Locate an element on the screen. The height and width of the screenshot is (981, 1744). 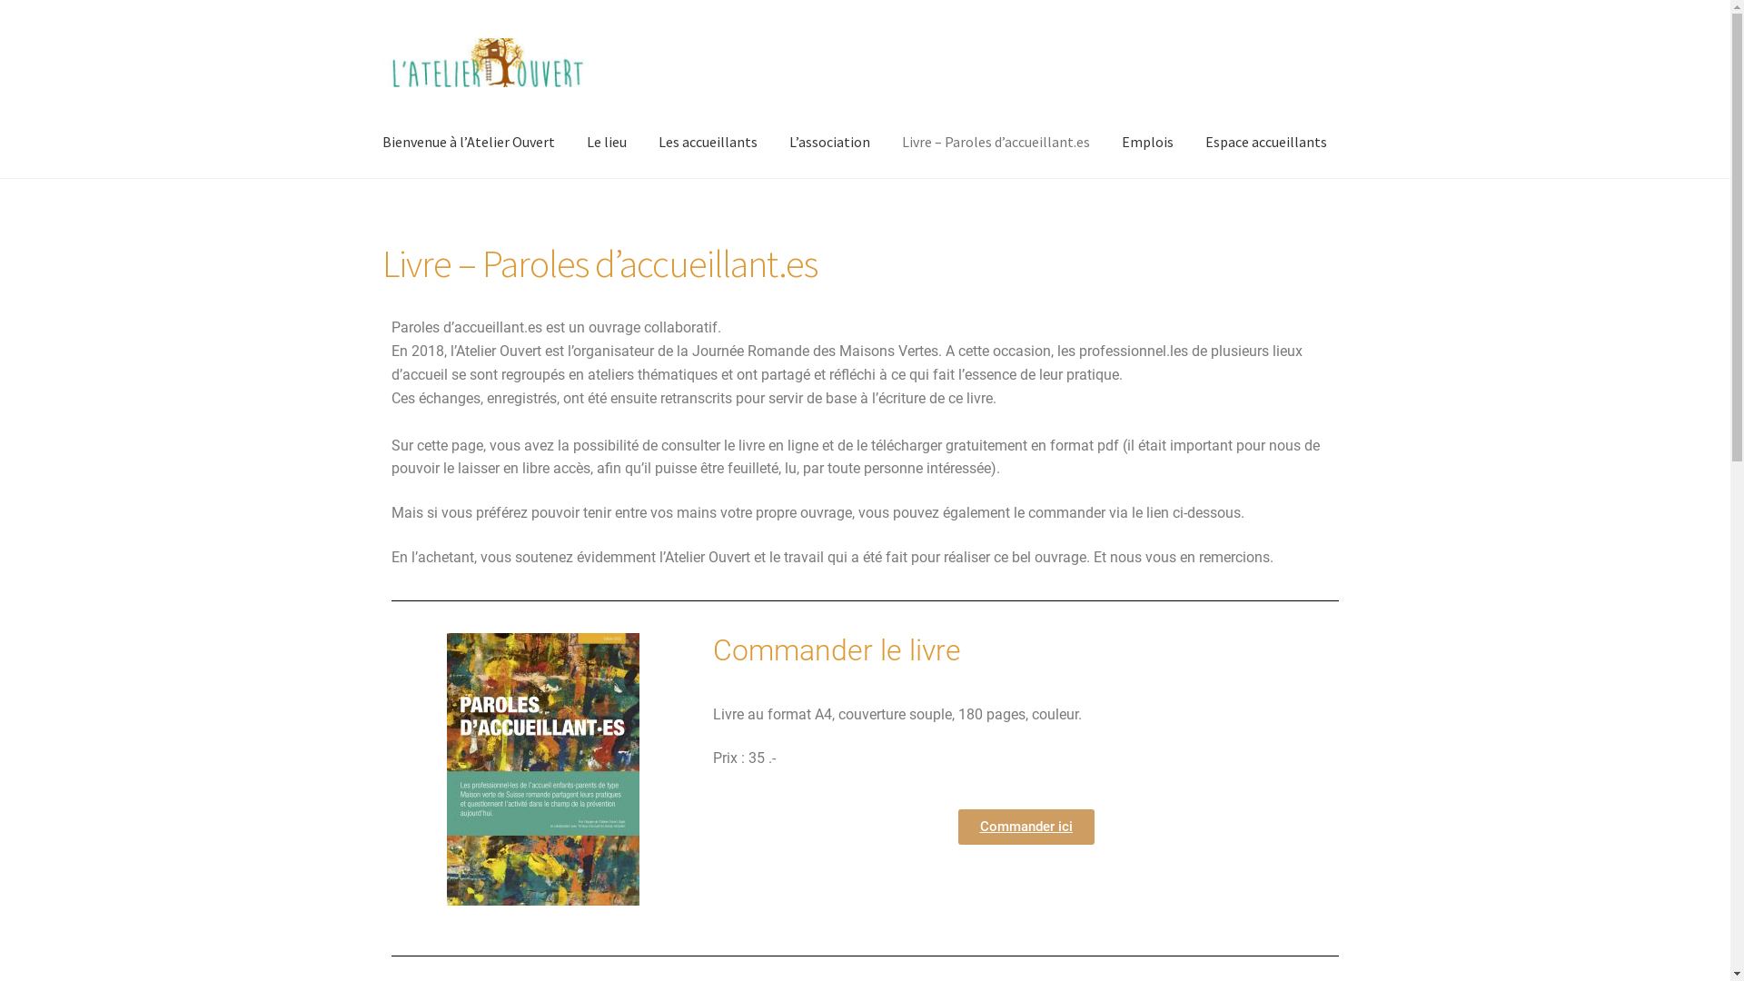
Emplois is located at coordinates (1148, 143).